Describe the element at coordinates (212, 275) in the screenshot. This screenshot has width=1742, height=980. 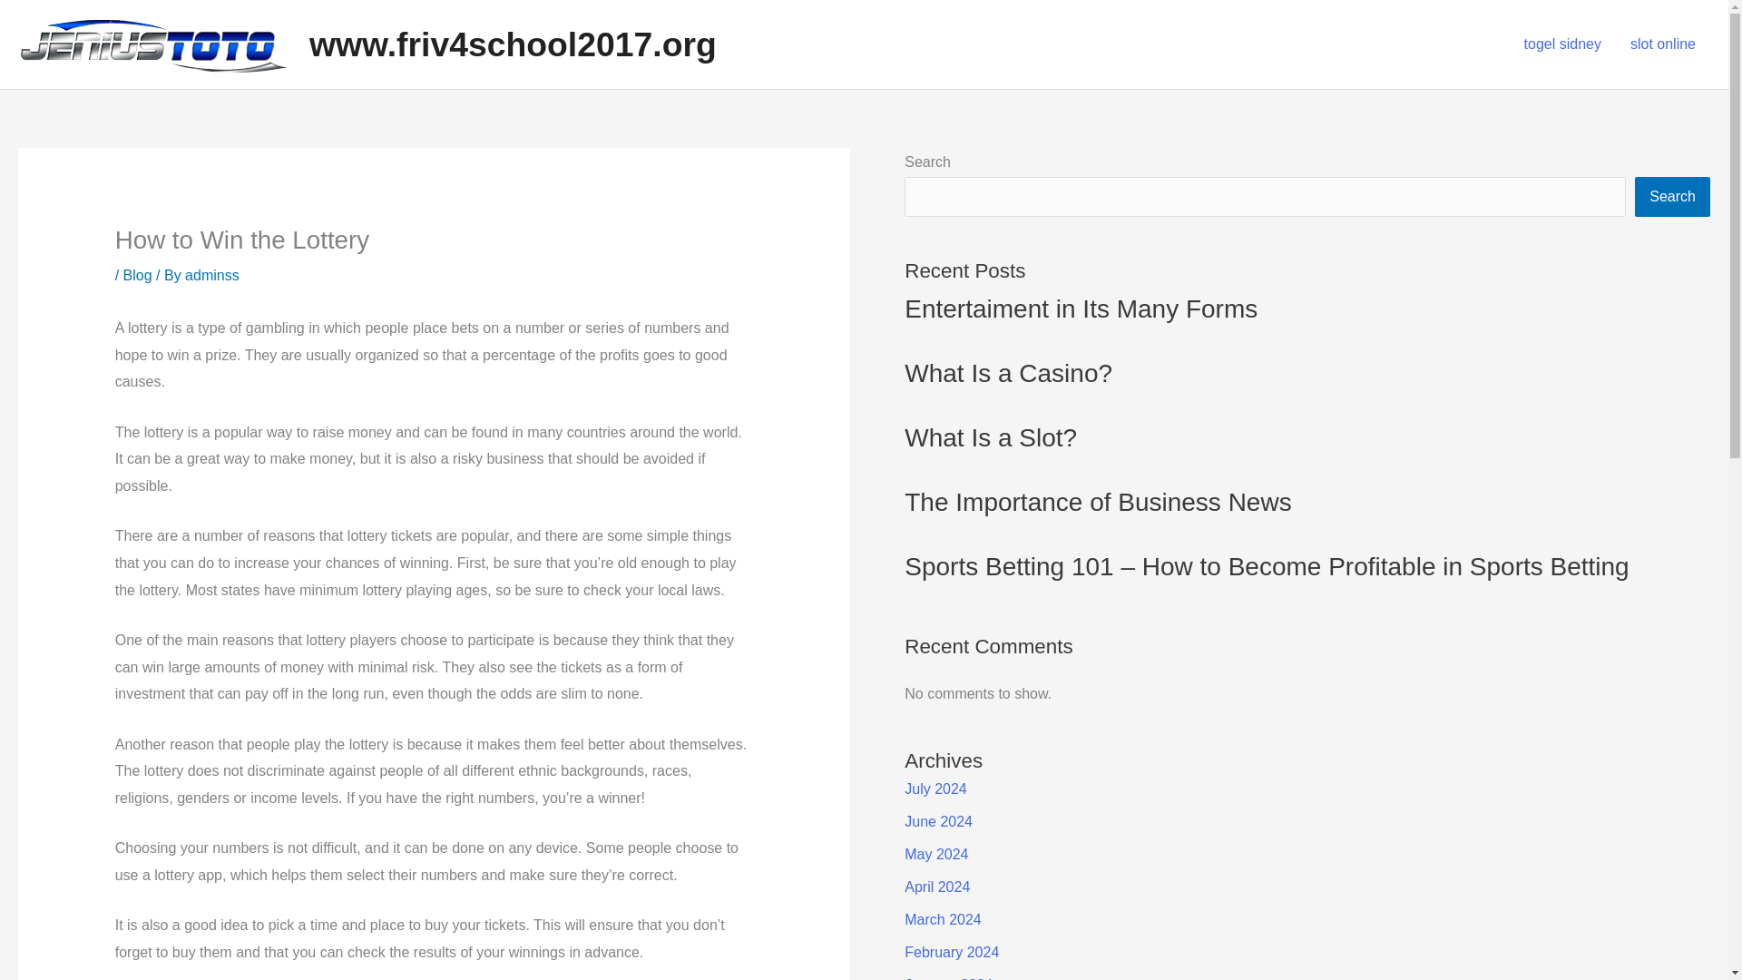
I see `adminss` at that location.